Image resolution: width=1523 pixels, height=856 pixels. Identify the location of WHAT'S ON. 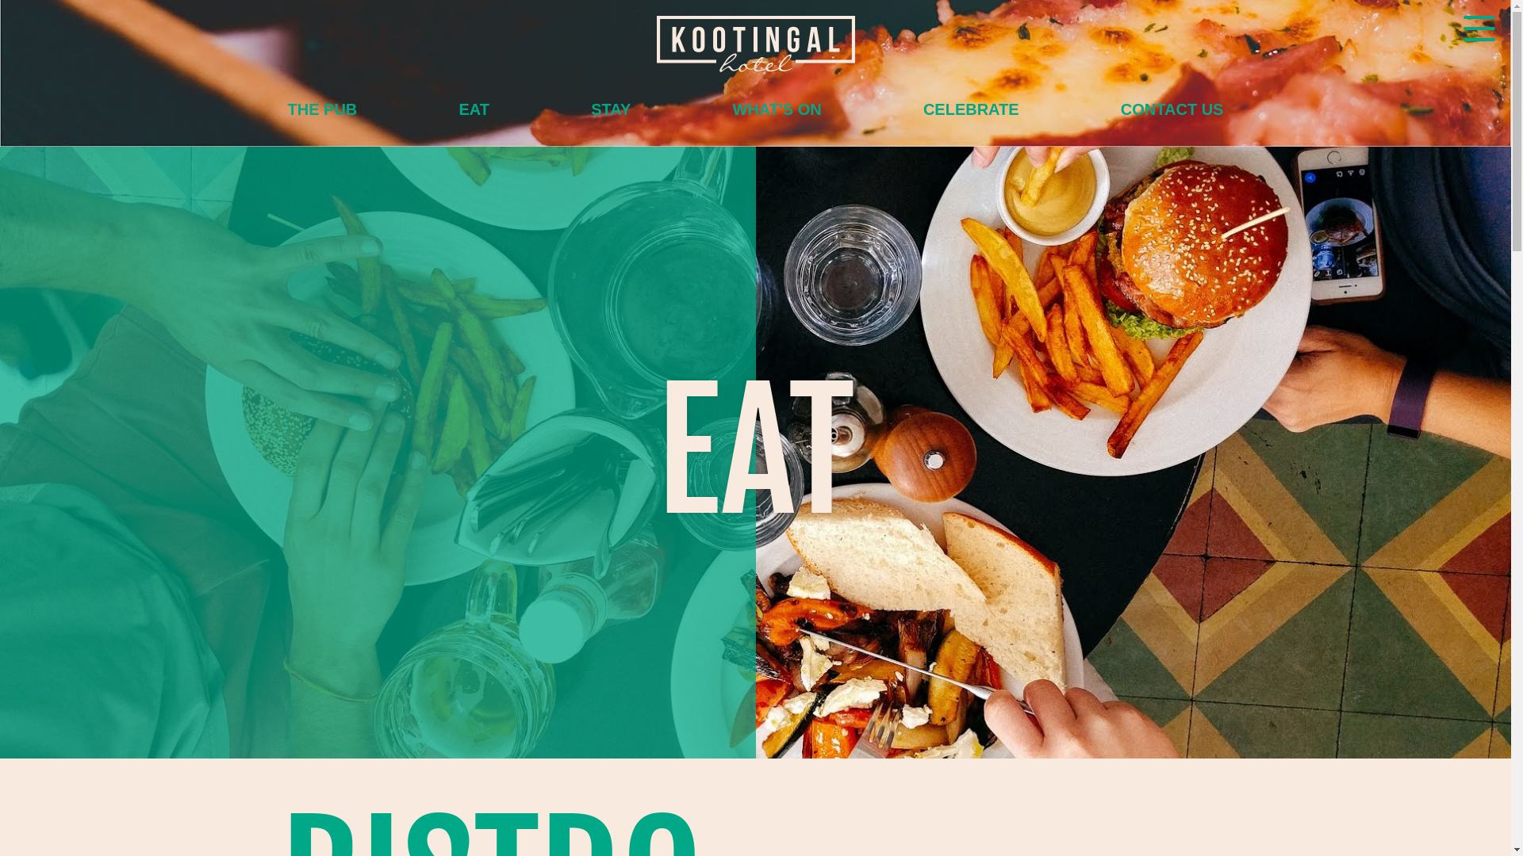
(777, 109).